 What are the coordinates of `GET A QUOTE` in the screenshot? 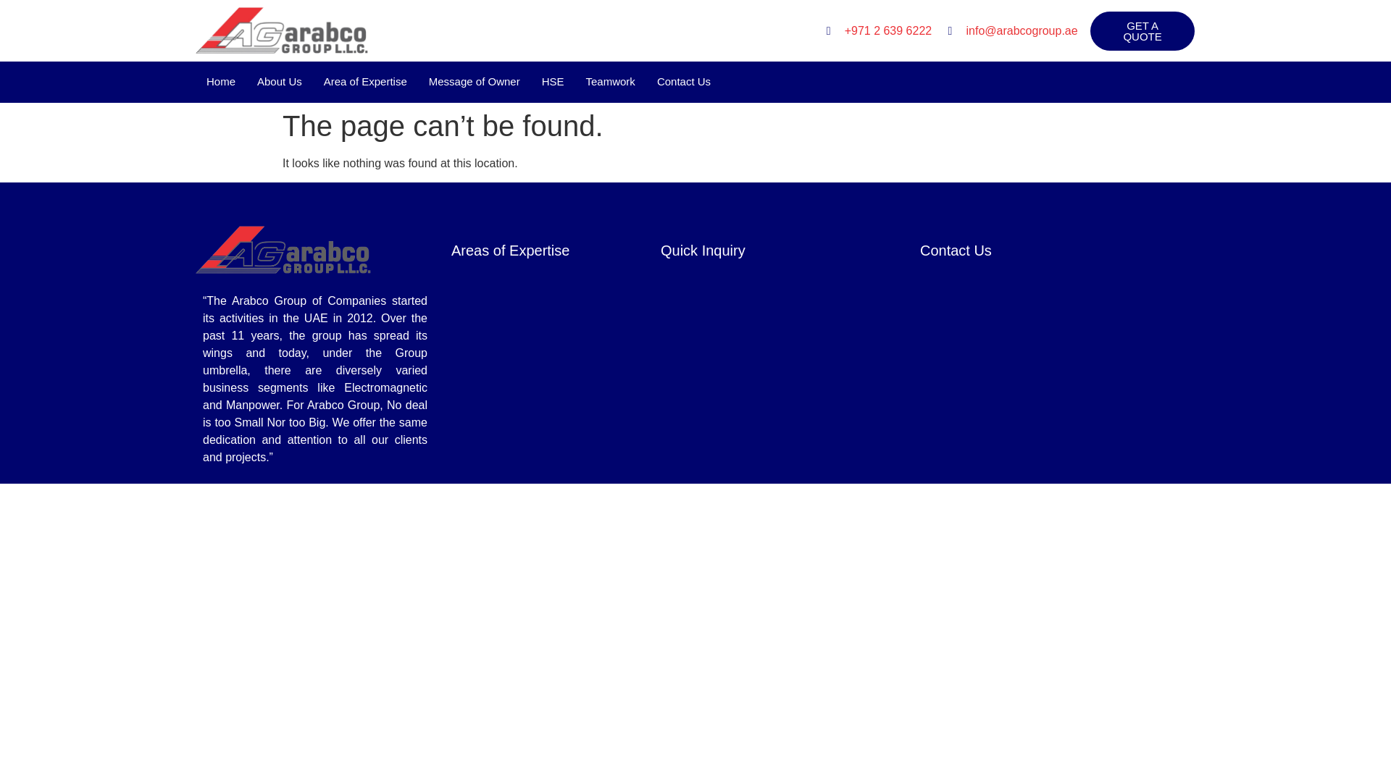 It's located at (1143, 31).